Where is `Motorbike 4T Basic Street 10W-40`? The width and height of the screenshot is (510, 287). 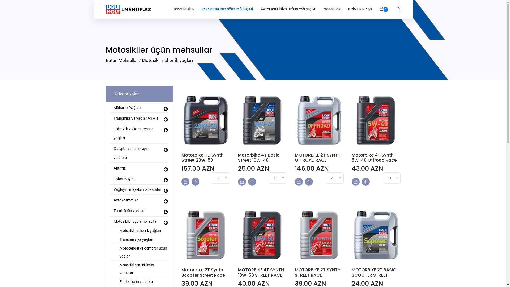 Motorbike 4T Basic Street 10W-40 is located at coordinates (262, 158).